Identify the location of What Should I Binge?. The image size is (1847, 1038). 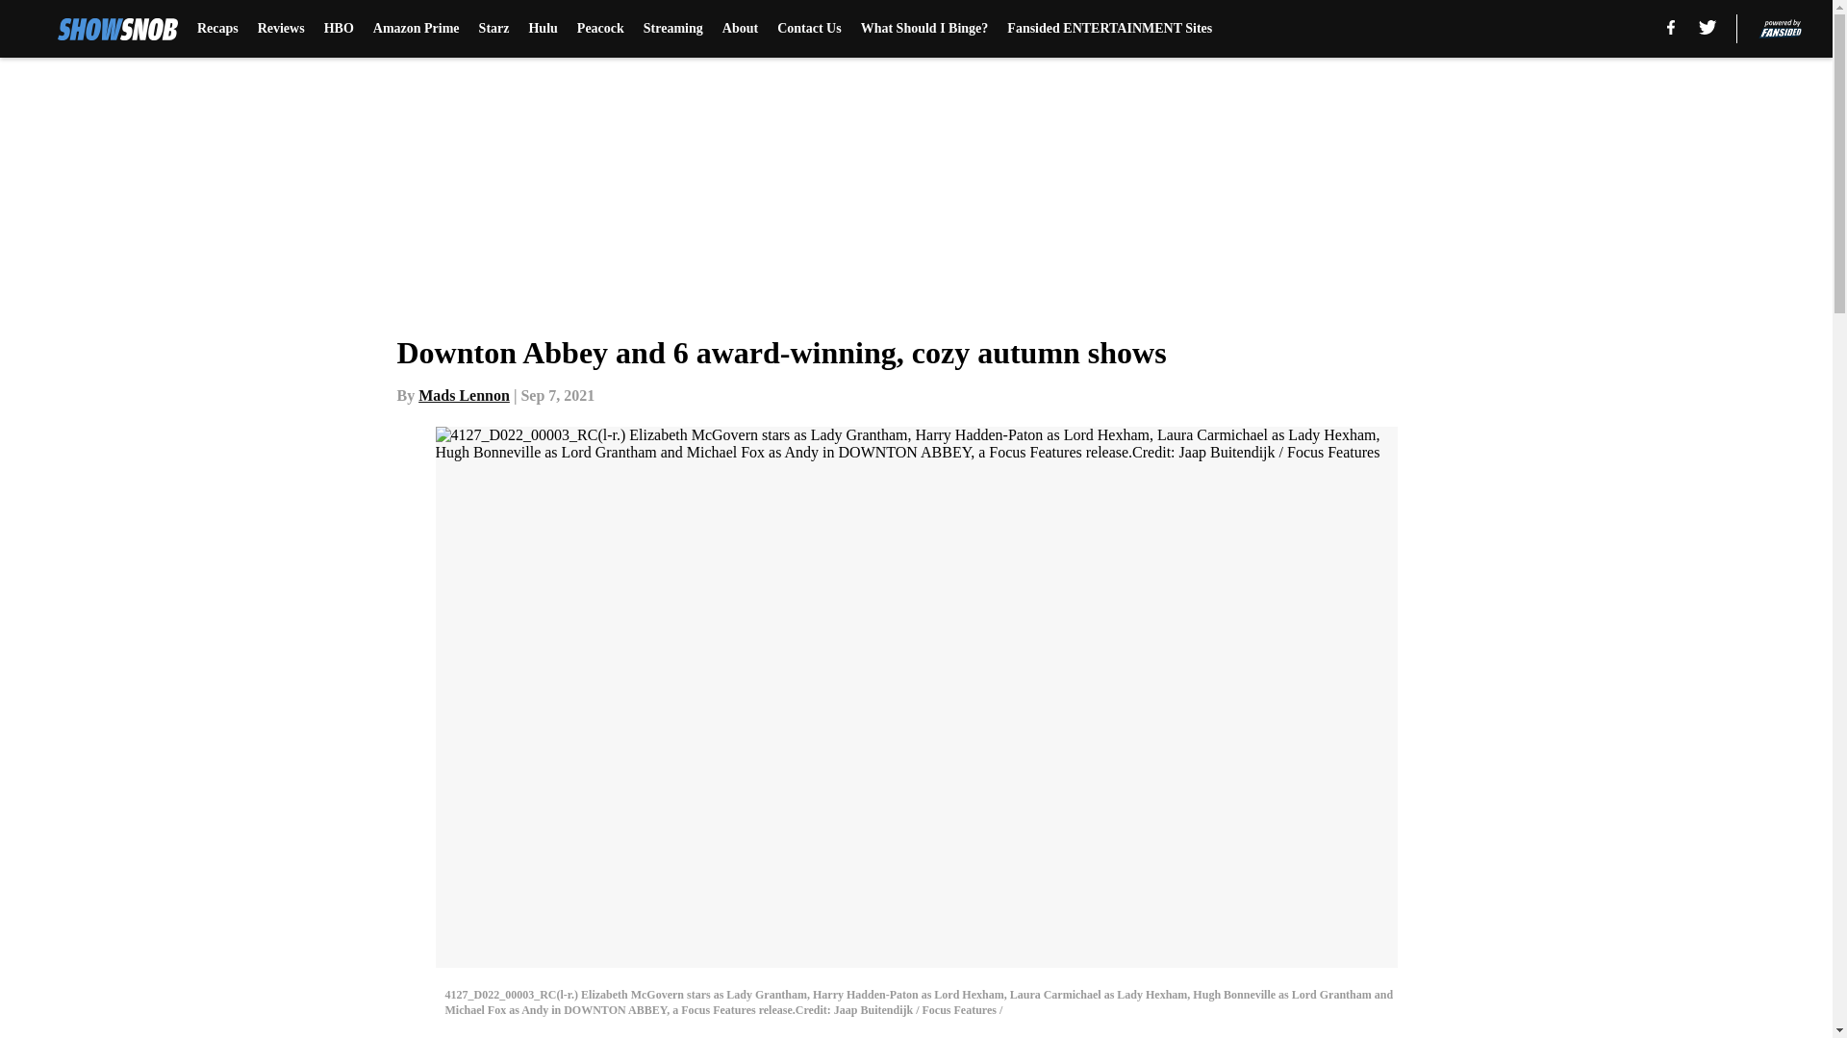
(923, 29).